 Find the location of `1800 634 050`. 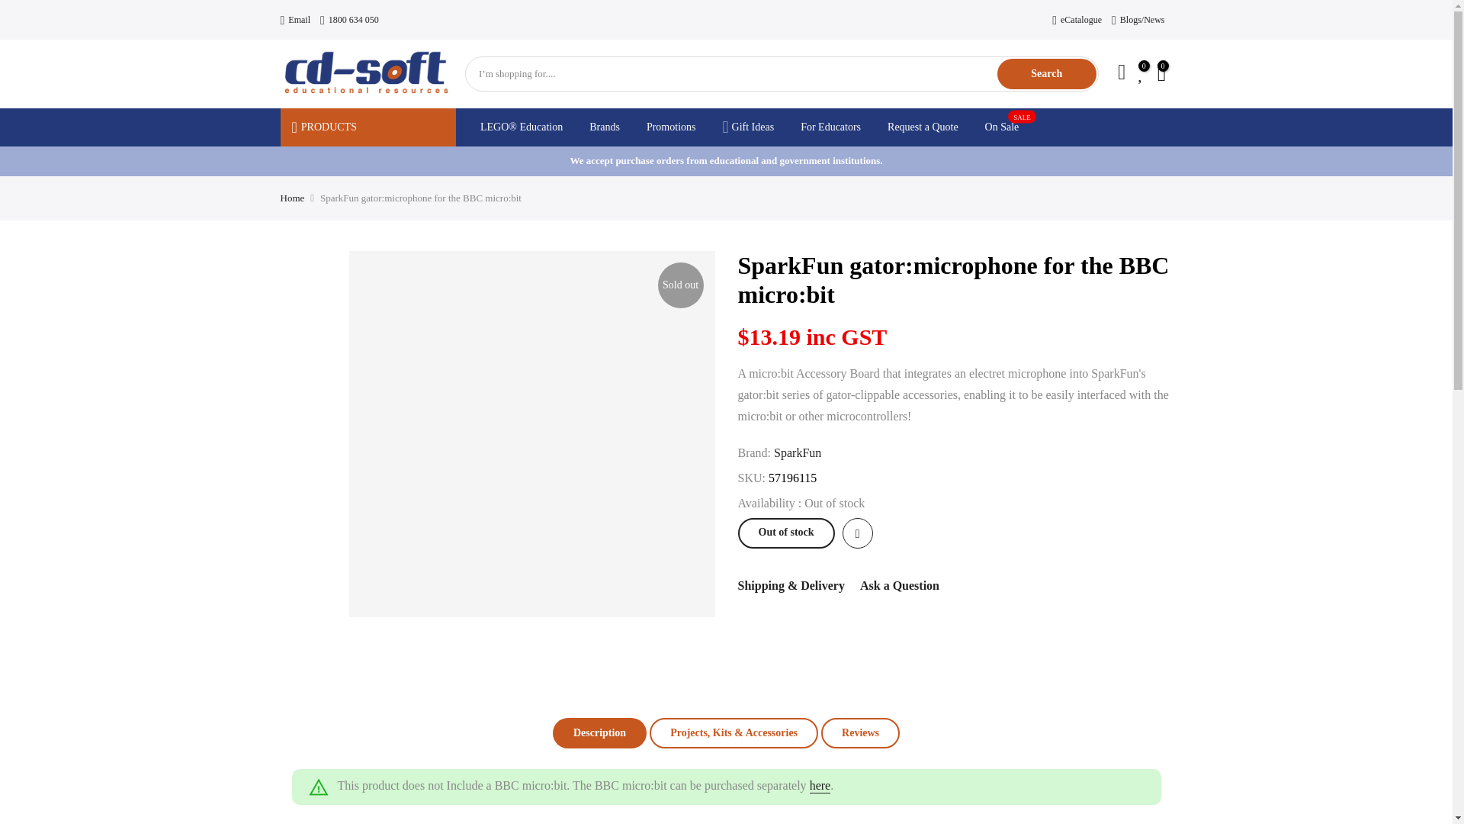

1800 634 050 is located at coordinates (349, 20).